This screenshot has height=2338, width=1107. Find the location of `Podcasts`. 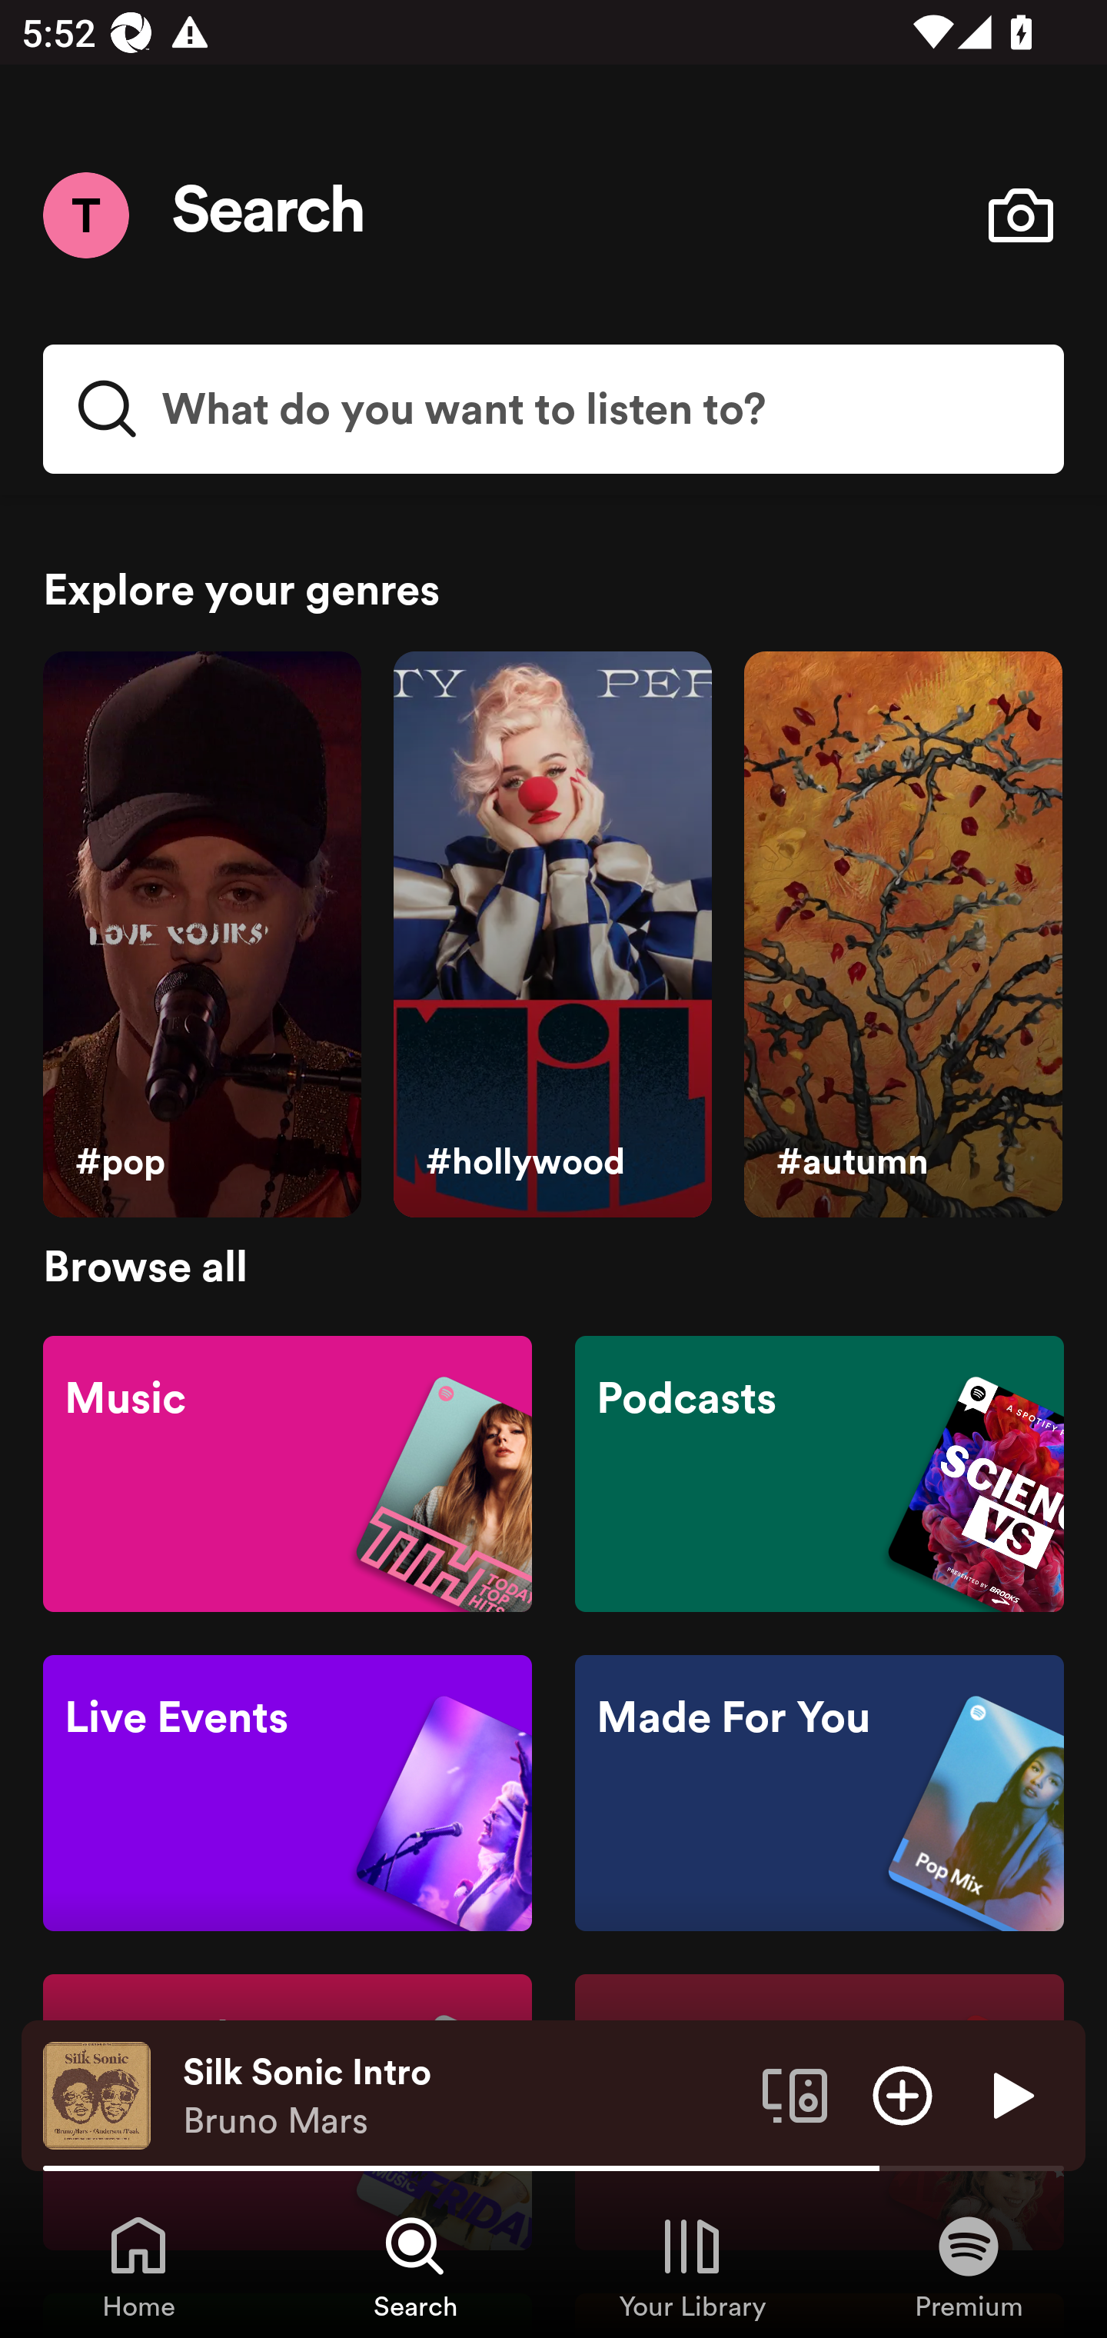

Podcasts is located at coordinates (819, 1472).